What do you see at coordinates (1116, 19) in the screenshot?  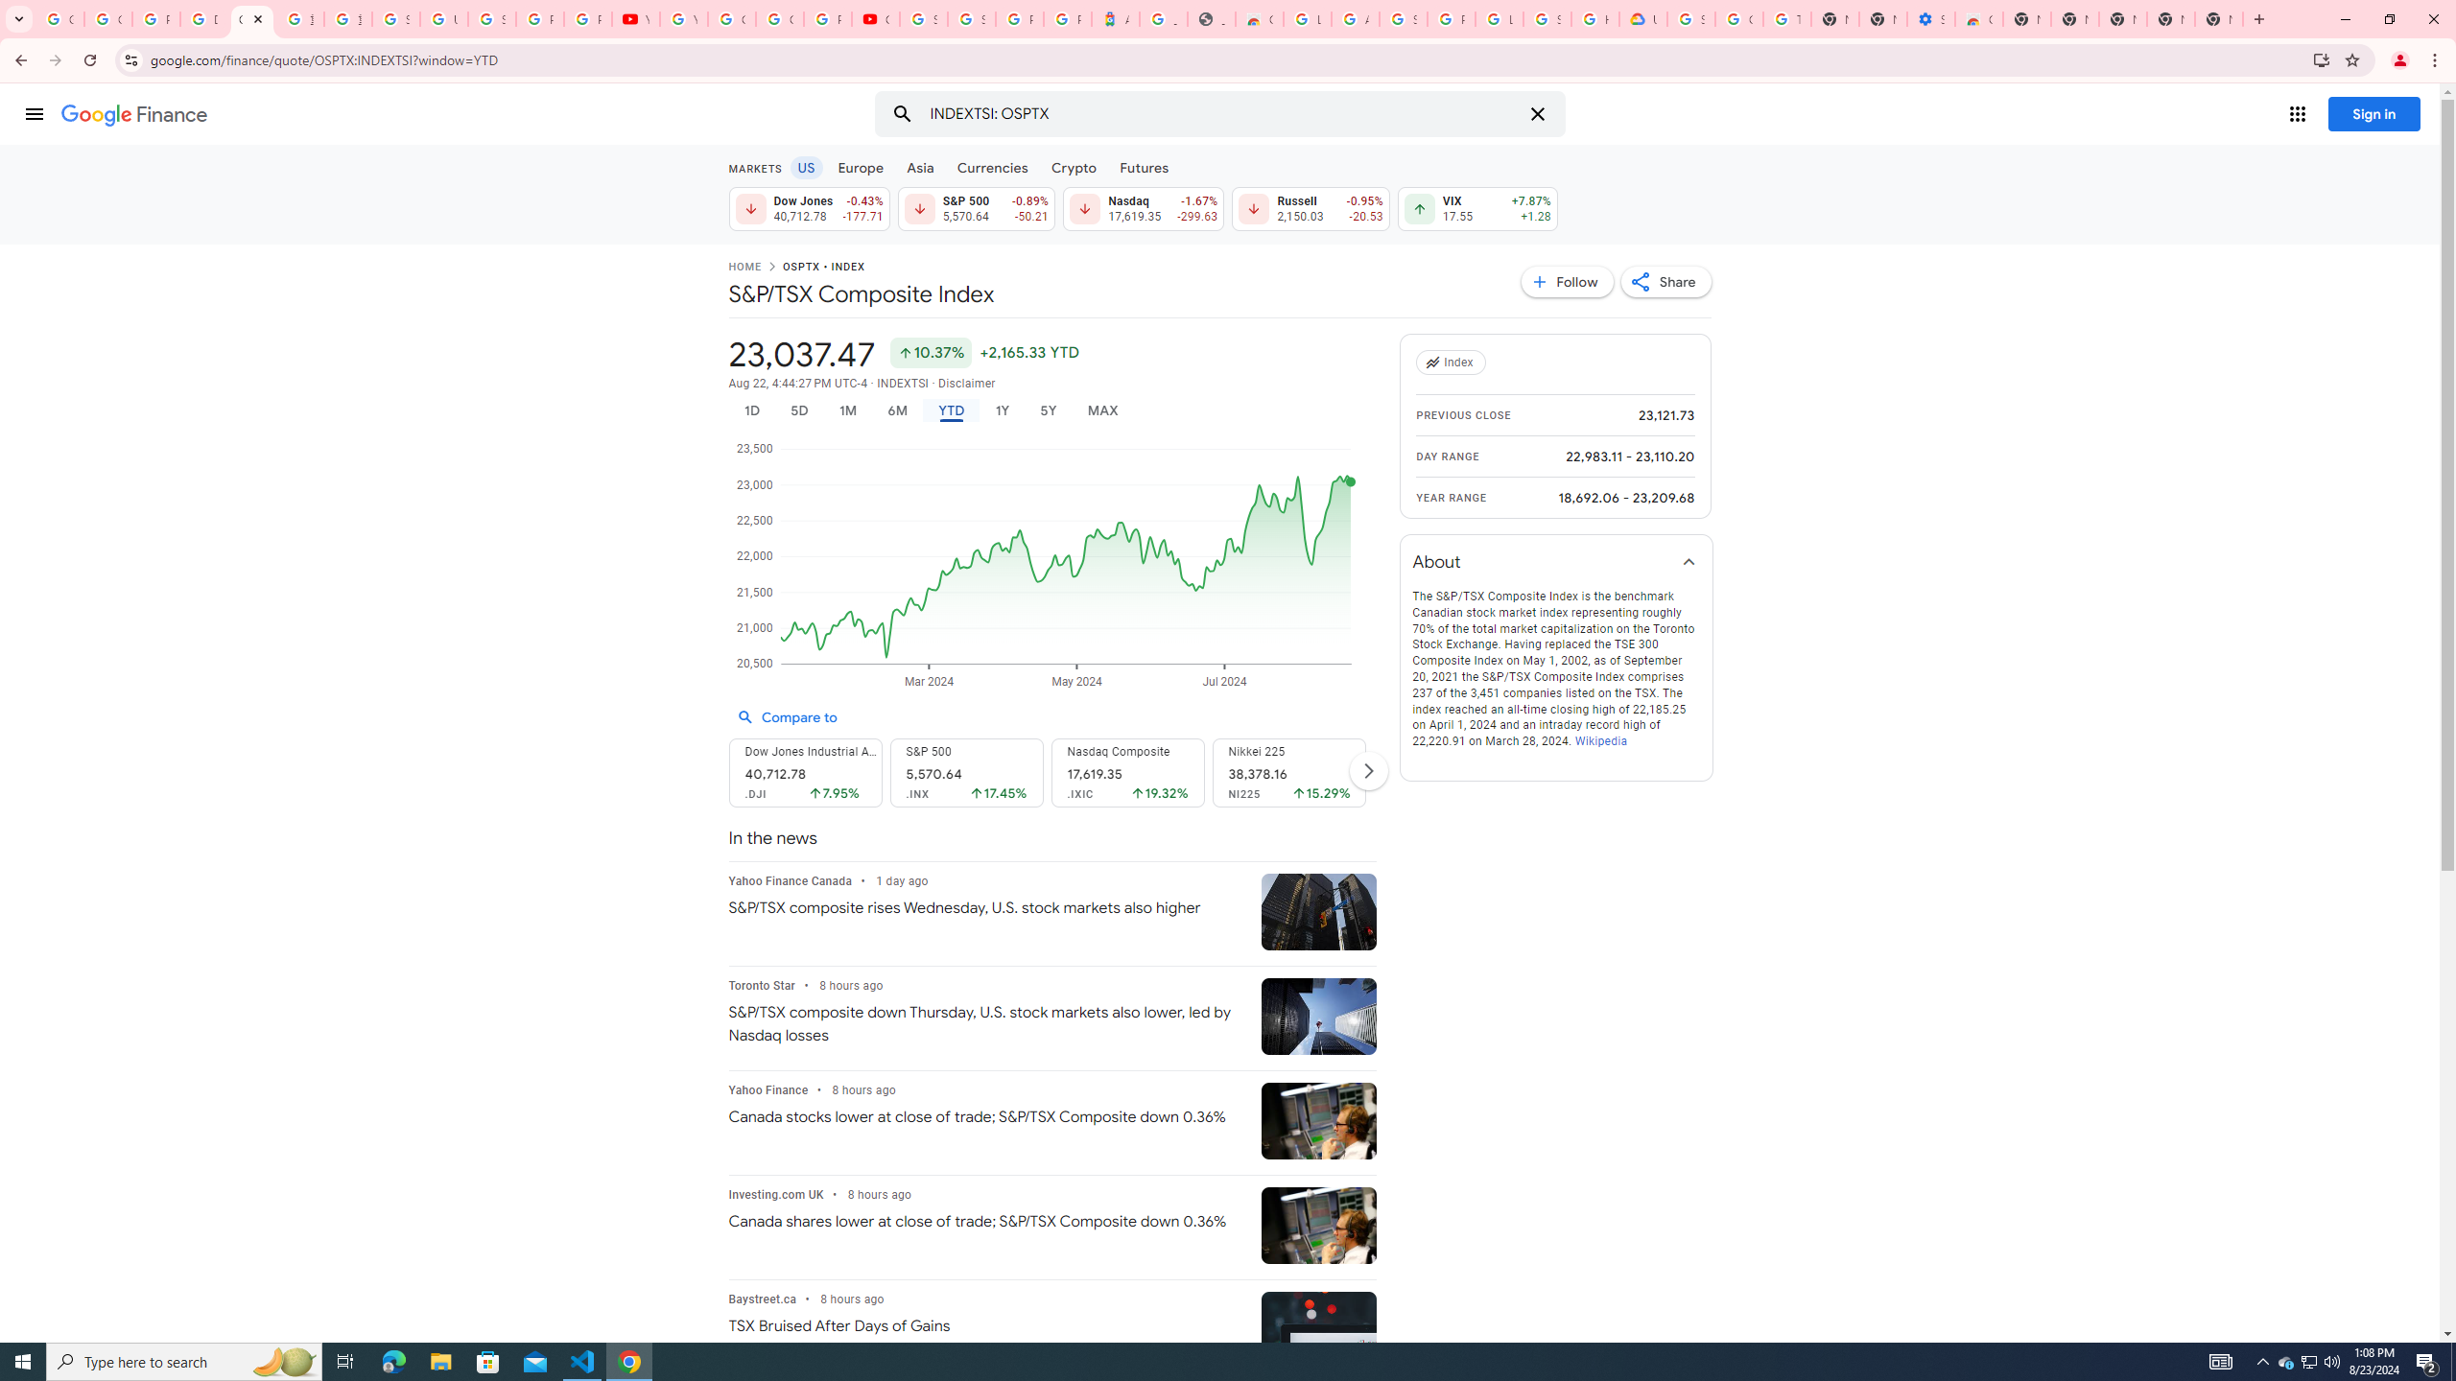 I see `Atour Hotel - Google hotels` at bounding box center [1116, 19].